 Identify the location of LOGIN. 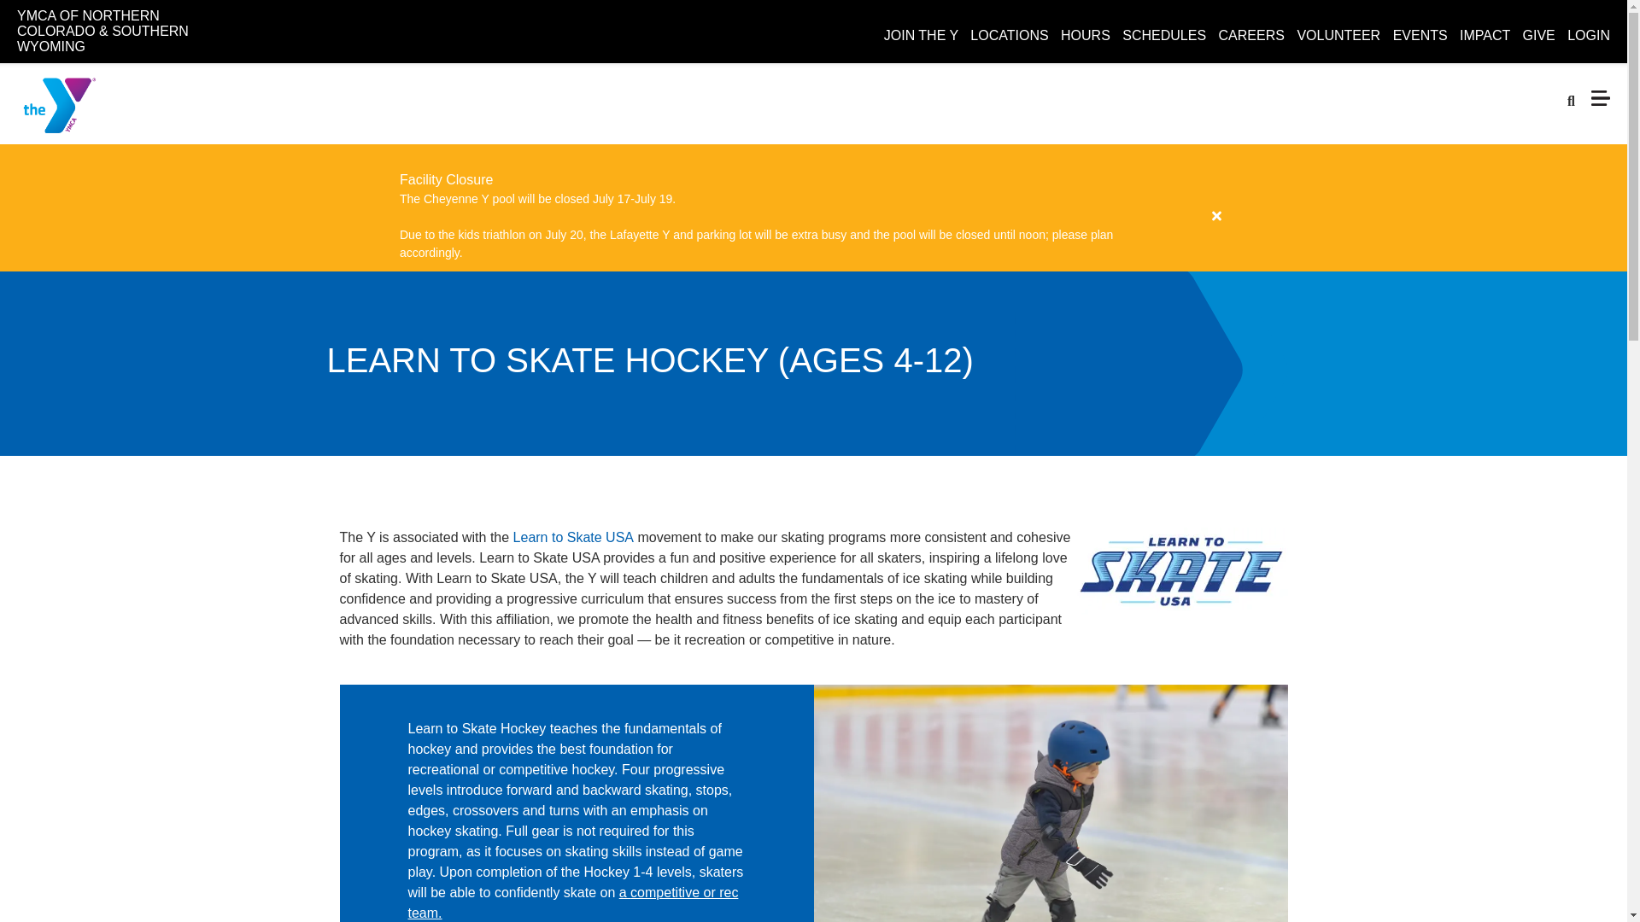
(1589, 35).